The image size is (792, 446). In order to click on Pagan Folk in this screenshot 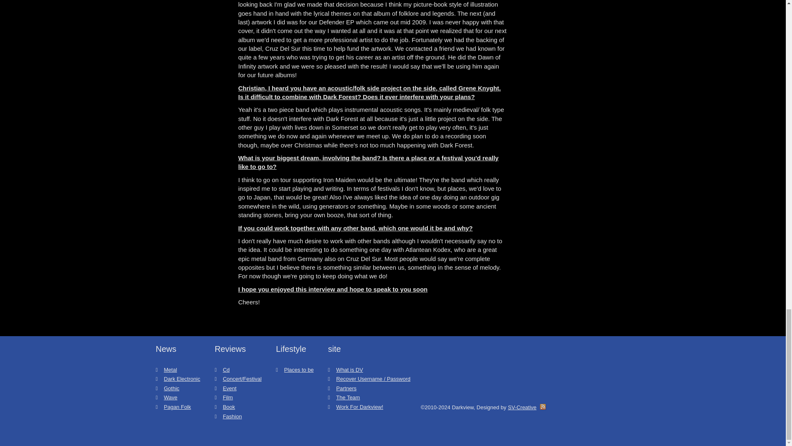, I will do `click(177, 407)`.